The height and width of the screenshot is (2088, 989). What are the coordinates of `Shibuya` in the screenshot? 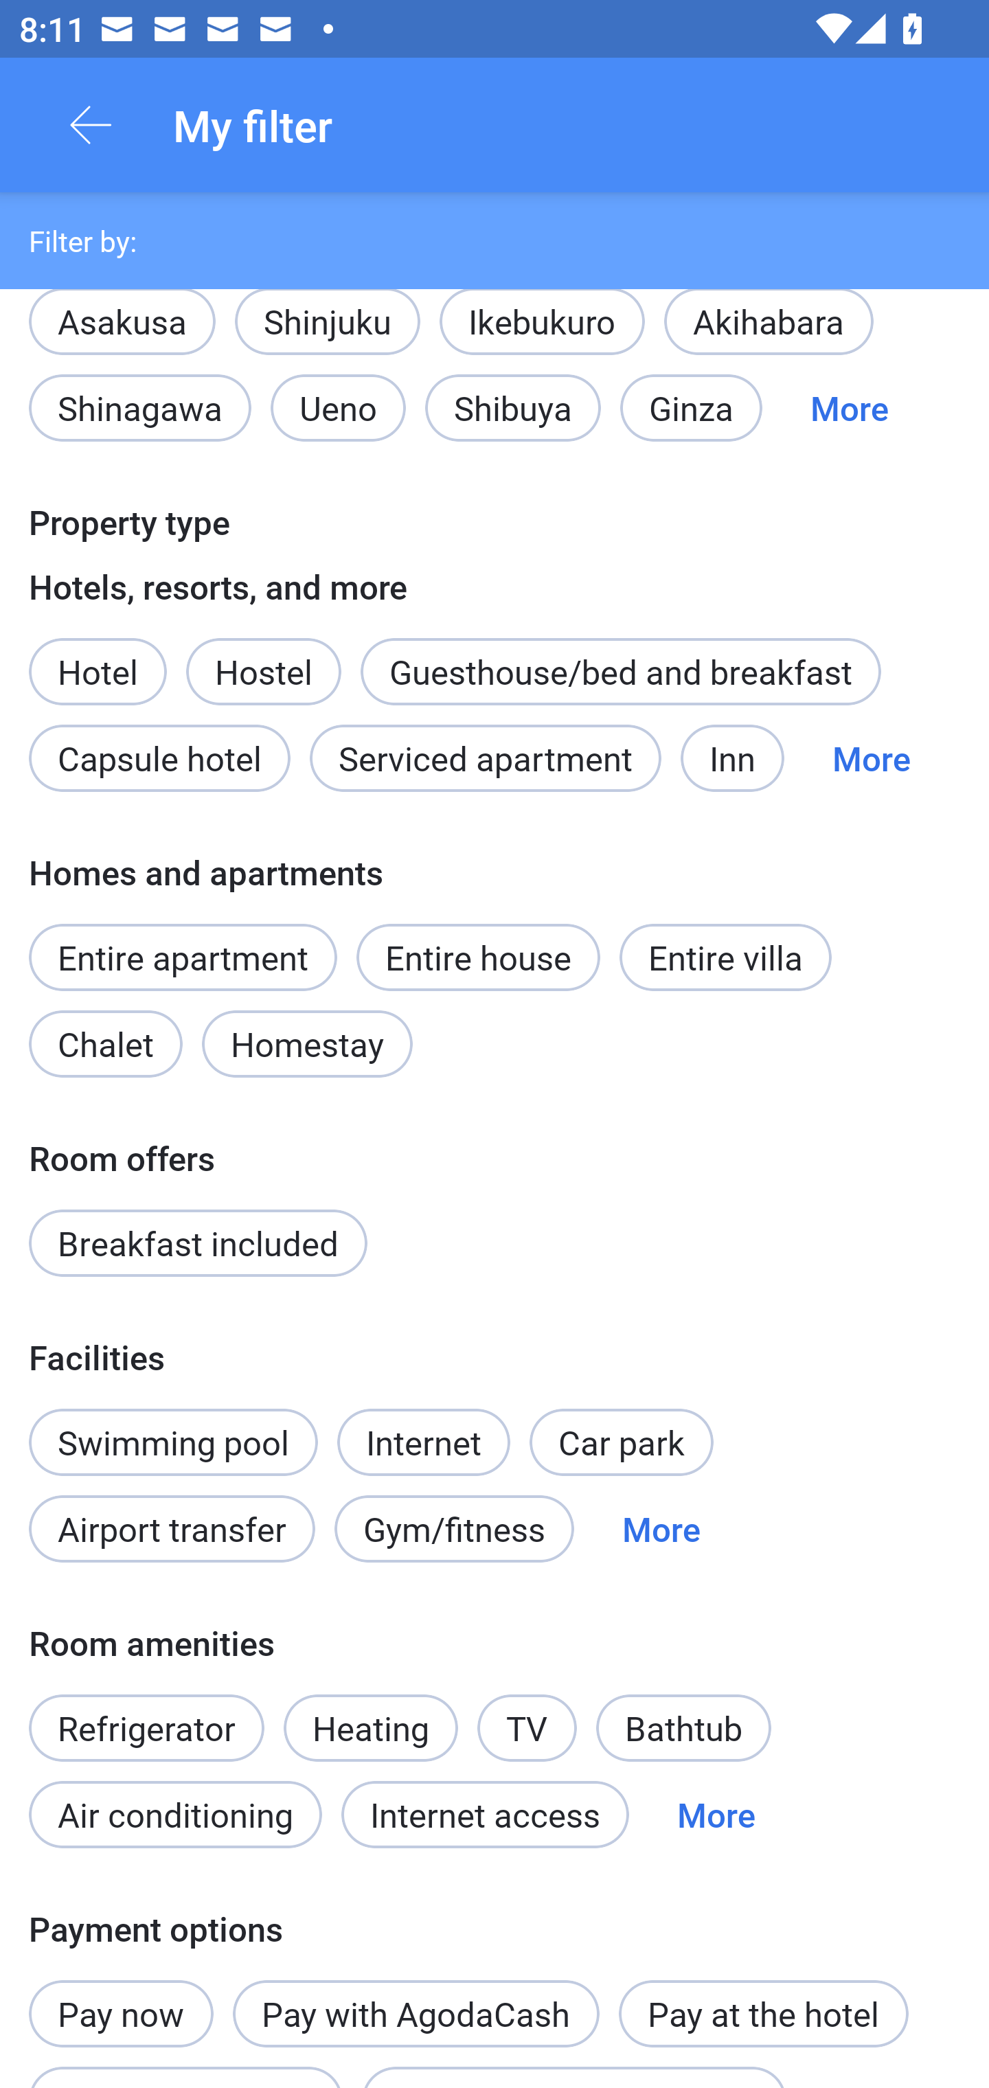 It's located at (513, 408).